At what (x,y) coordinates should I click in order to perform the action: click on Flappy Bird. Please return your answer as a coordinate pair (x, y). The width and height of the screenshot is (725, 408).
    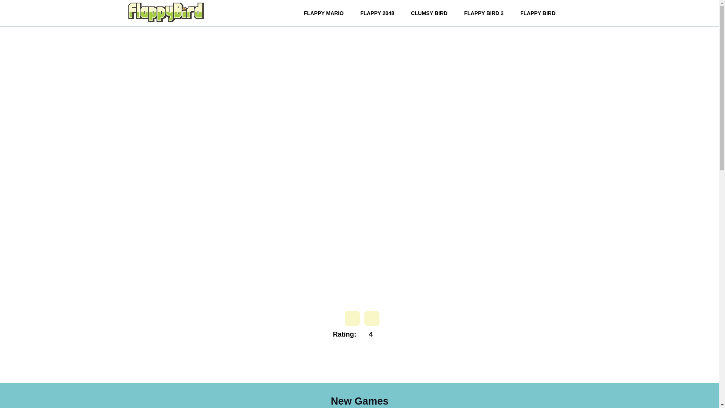
    Looking at the image, I should click on (166, 12).